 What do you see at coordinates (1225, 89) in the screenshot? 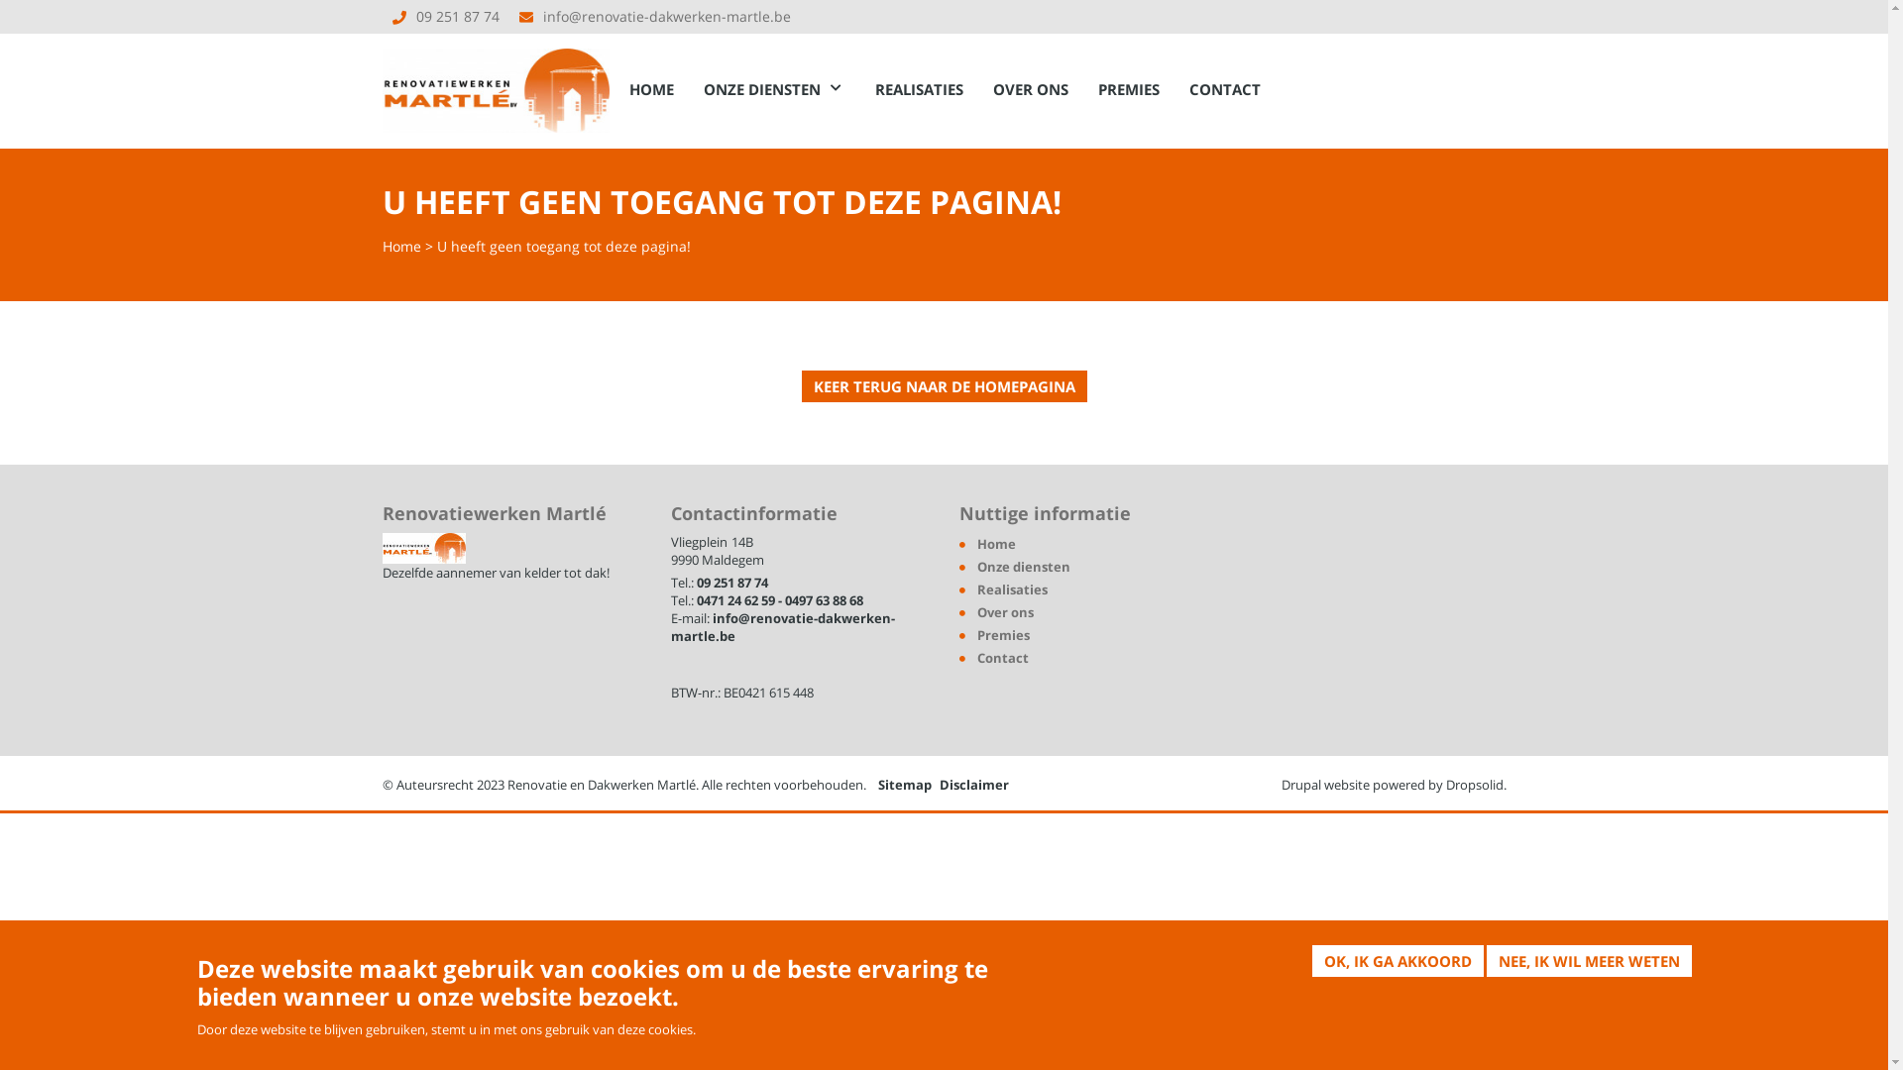
I see `CONTACT` at bounding box center [1225, 89].